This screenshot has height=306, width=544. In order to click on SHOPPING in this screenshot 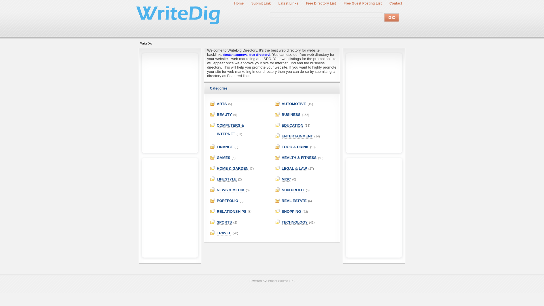, I will do `click(291, 211)`.